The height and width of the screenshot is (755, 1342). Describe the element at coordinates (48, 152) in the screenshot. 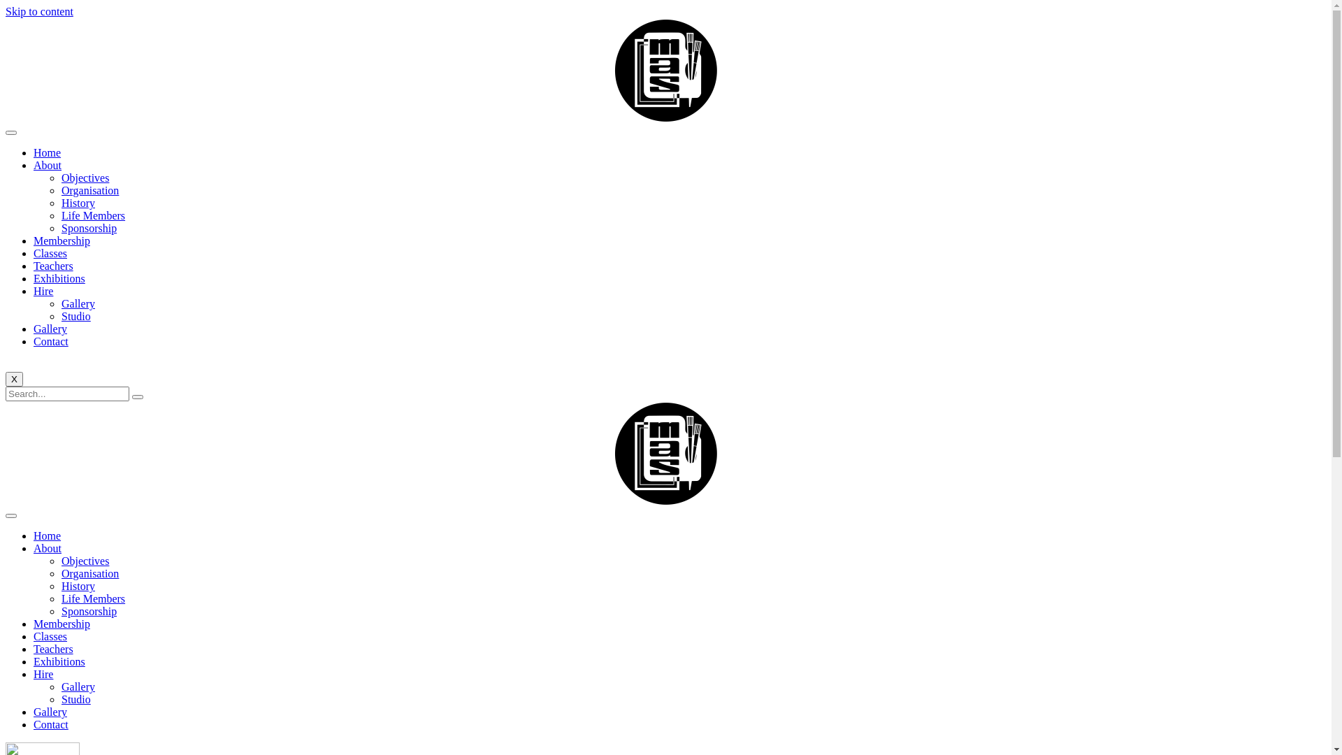

I see `Home` at that location.